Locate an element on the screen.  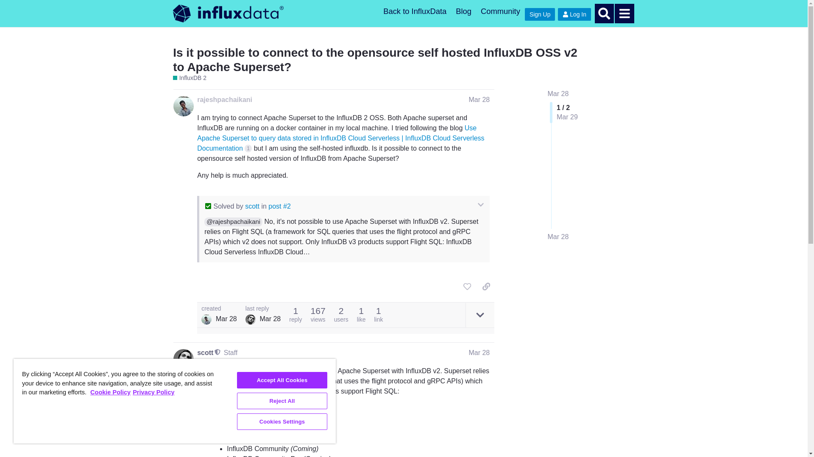
rajeshpachaikani is located at coordinates (225, 99).